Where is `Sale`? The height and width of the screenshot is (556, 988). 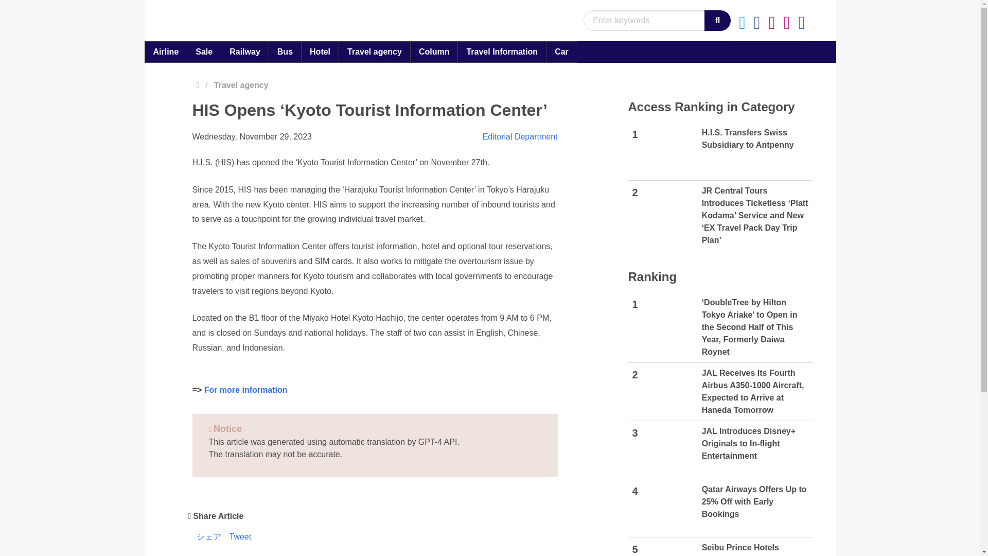
Sale is located at coordinates (375, 51).